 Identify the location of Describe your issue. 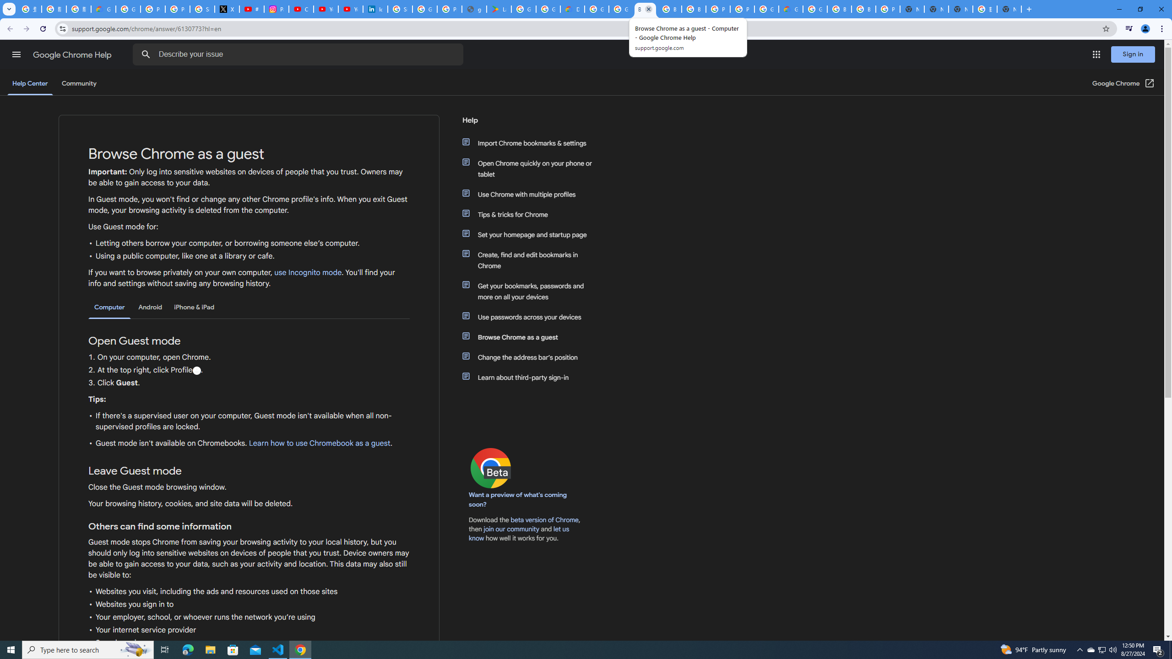
(299, 54).